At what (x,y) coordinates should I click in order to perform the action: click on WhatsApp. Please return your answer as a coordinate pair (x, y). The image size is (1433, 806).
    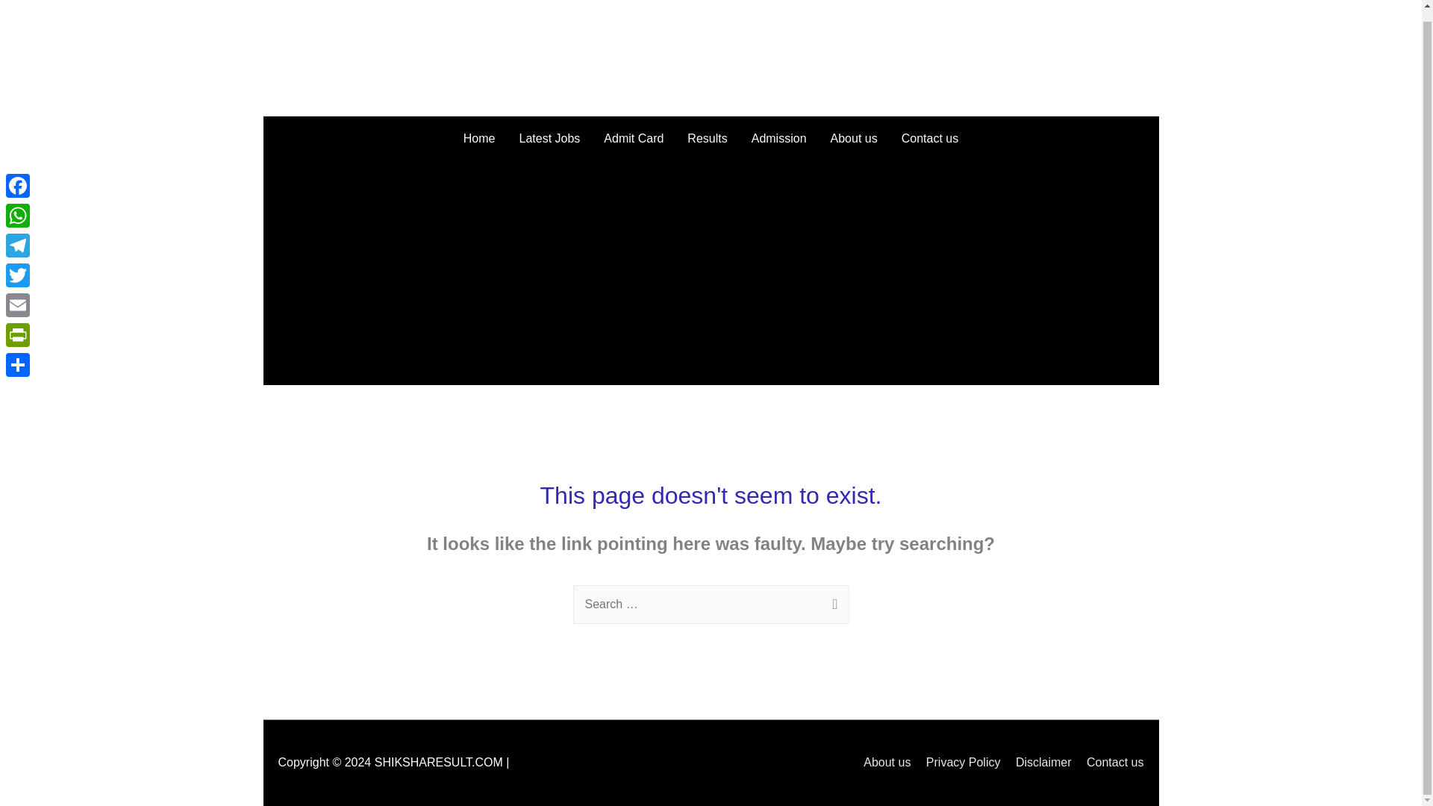
    Looking at the image, I should click on (18, 204).